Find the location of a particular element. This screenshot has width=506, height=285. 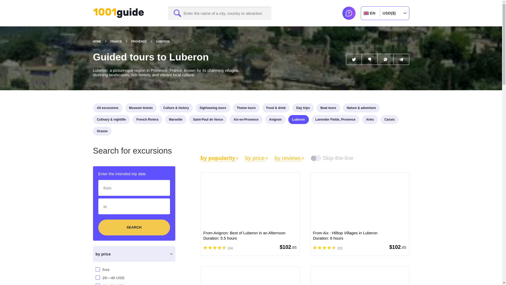

Lavender Fields, Provence is located at coordinates (335, 119).